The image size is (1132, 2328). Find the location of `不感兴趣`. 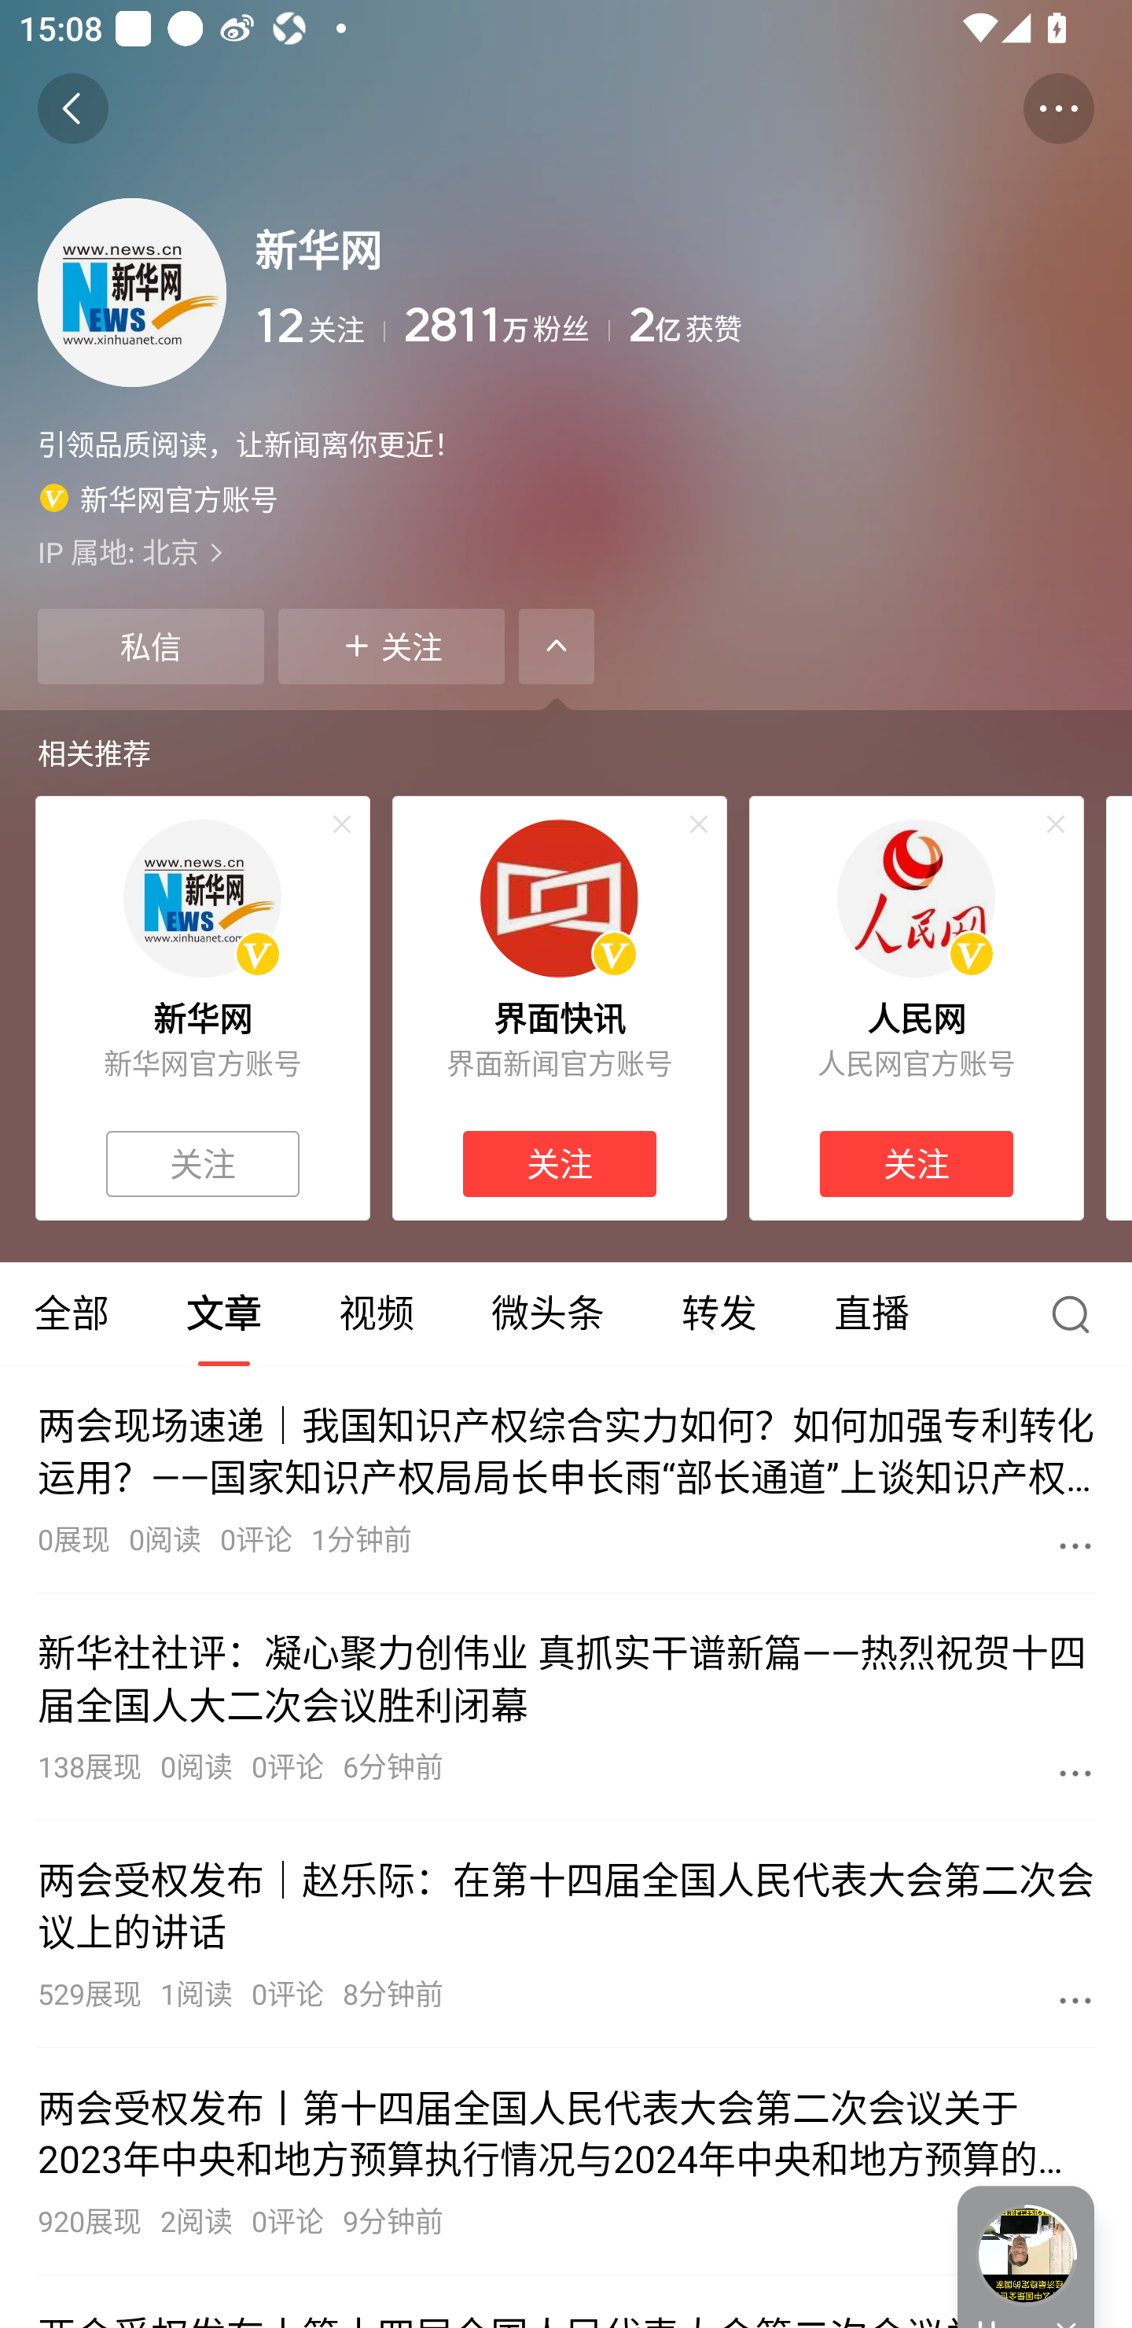

不感兴趣 is located at coordinates (341, 824).